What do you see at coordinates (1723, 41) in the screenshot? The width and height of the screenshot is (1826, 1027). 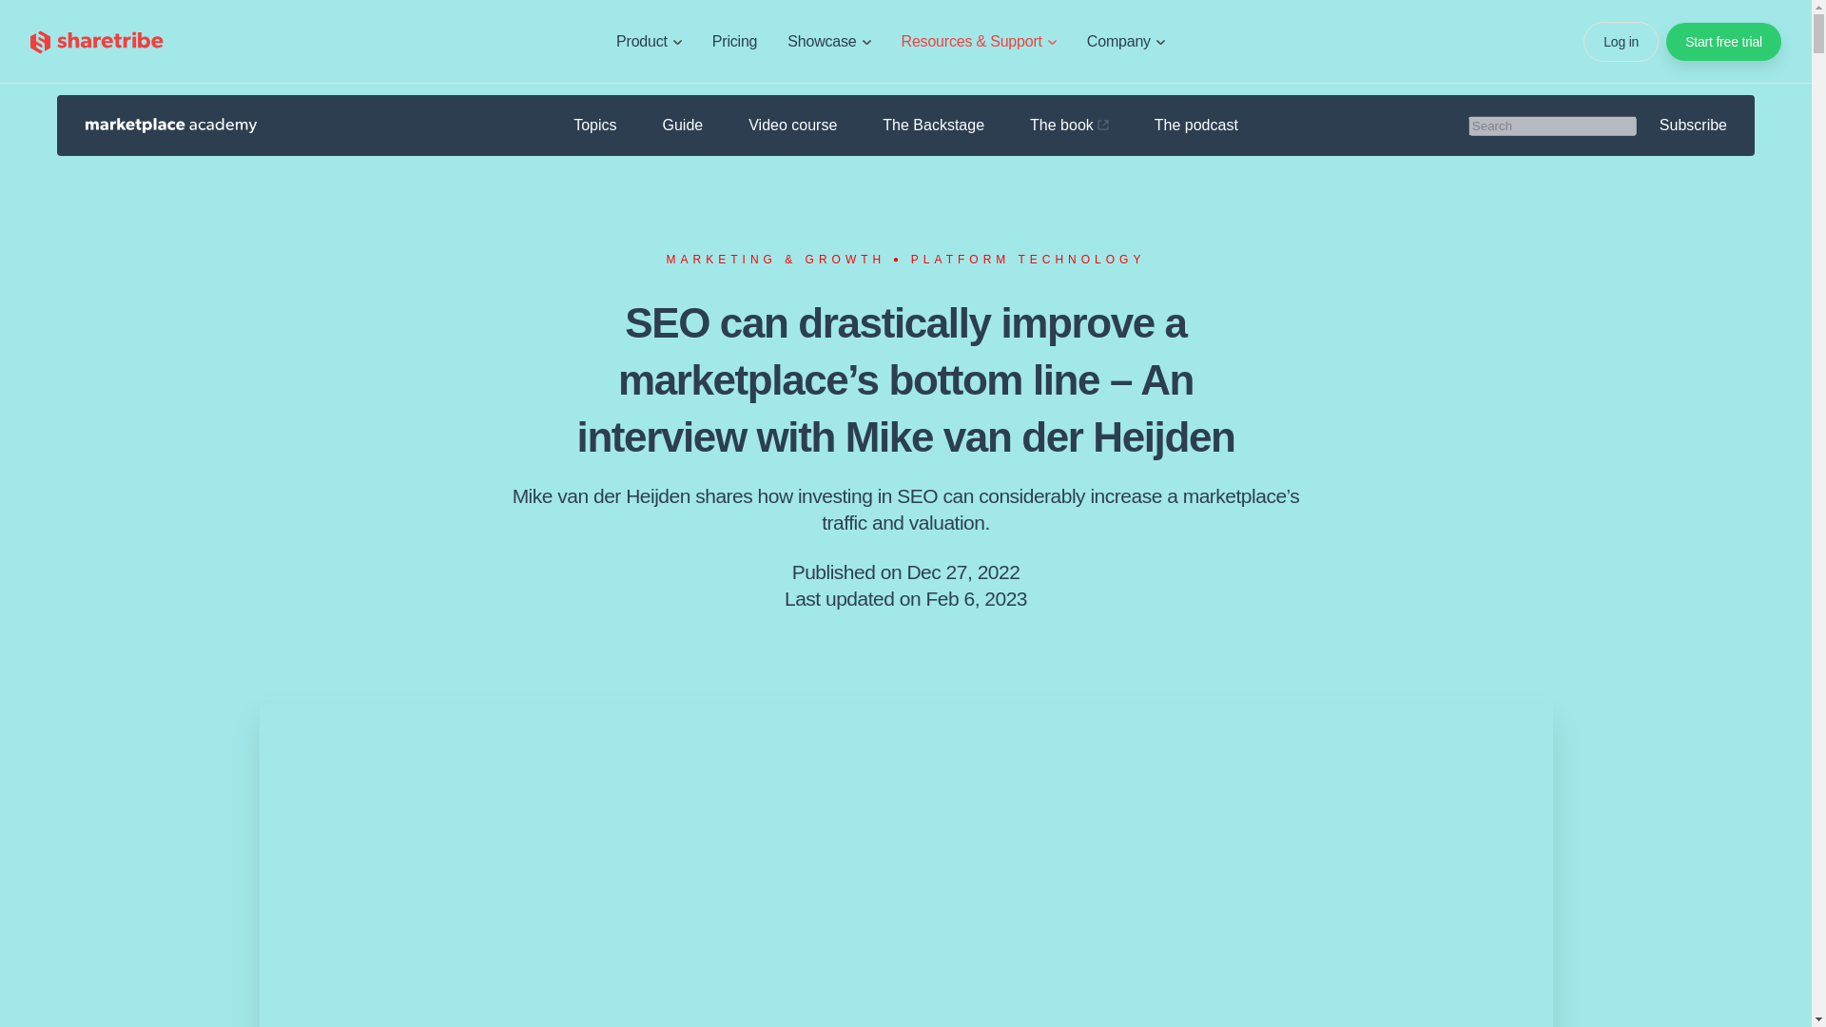 I see `Start free trial` at bounding box center [1723, 41].